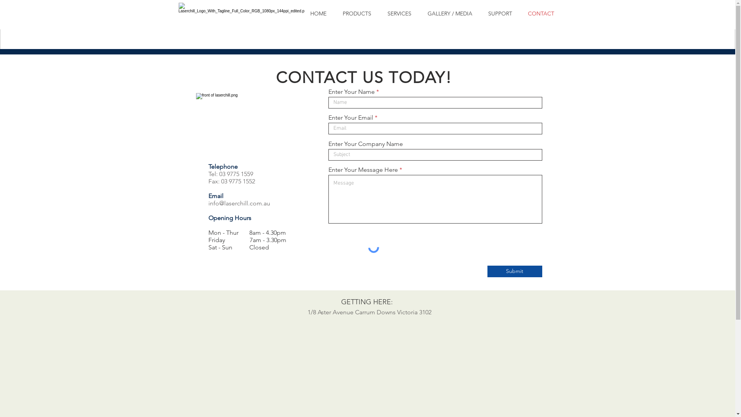  What do you see at coordinates (541, 14) in the screenshot?
I see `CONTACT` at bounding box center [541, 14].